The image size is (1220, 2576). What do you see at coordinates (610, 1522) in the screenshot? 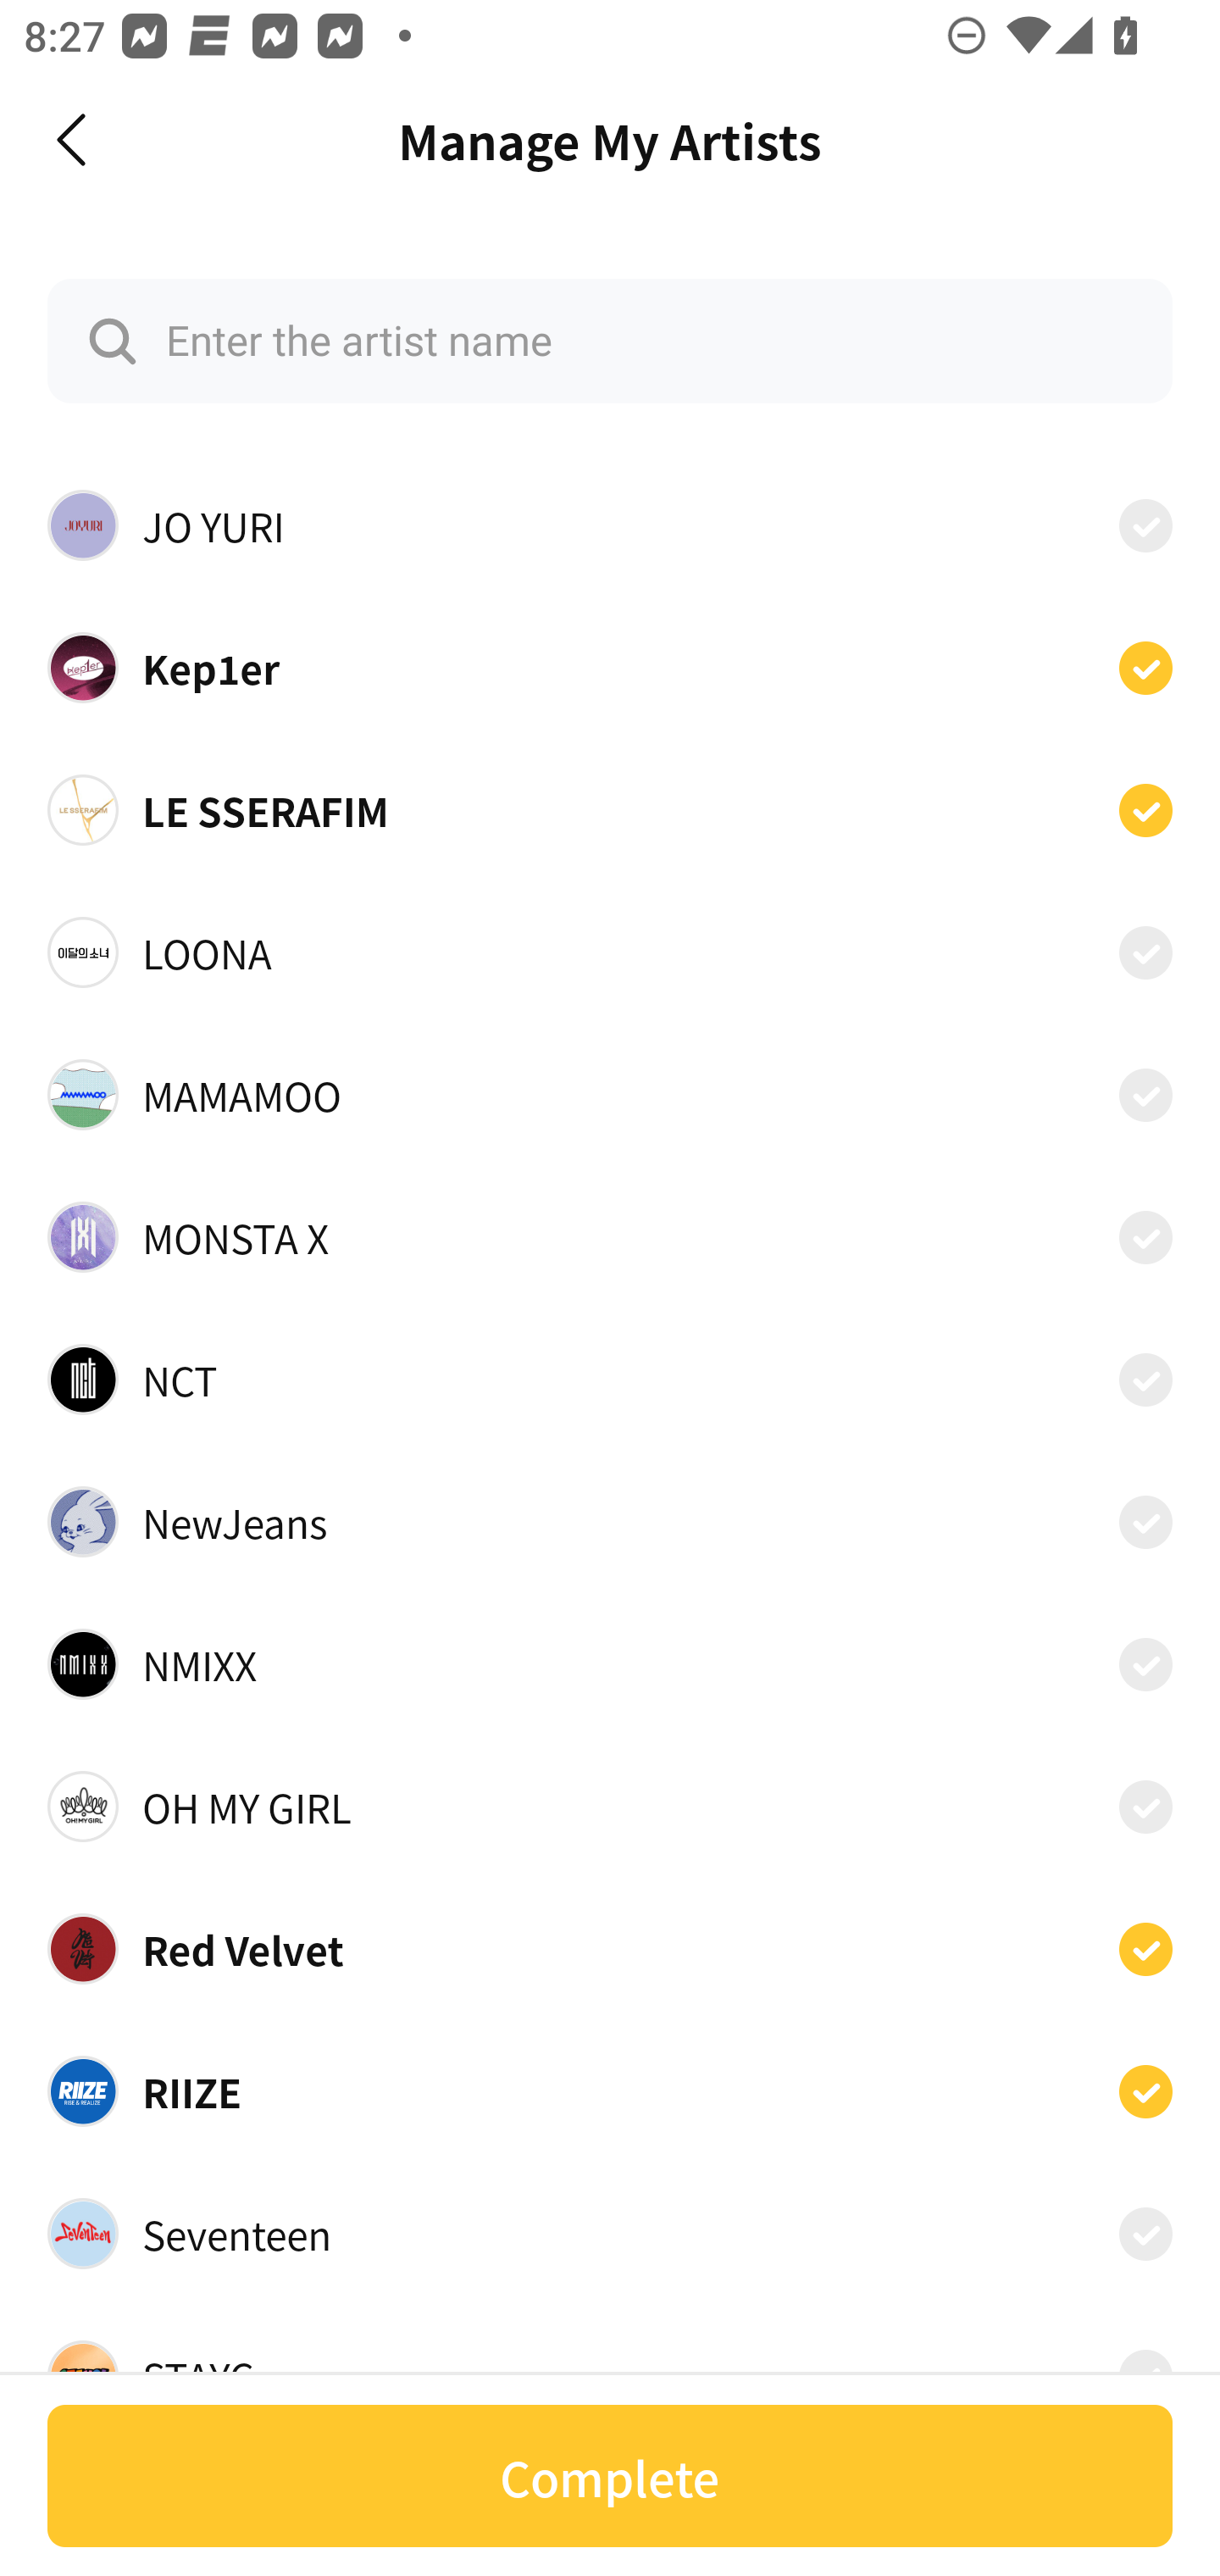
I see `NewJeans` at bounding box center [610, 1522].